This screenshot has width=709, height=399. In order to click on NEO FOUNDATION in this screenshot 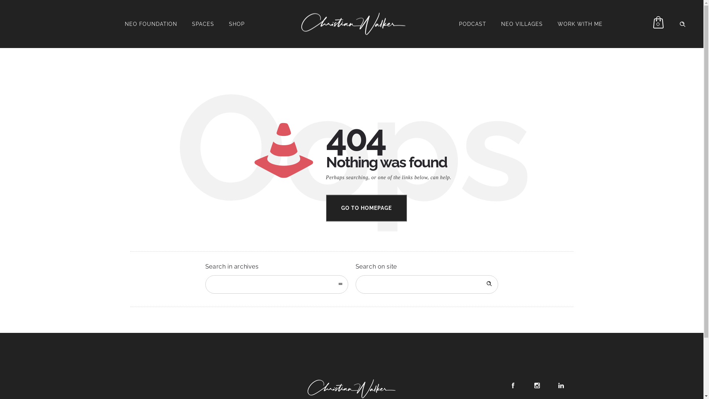, I will do `click(151, 24)`.